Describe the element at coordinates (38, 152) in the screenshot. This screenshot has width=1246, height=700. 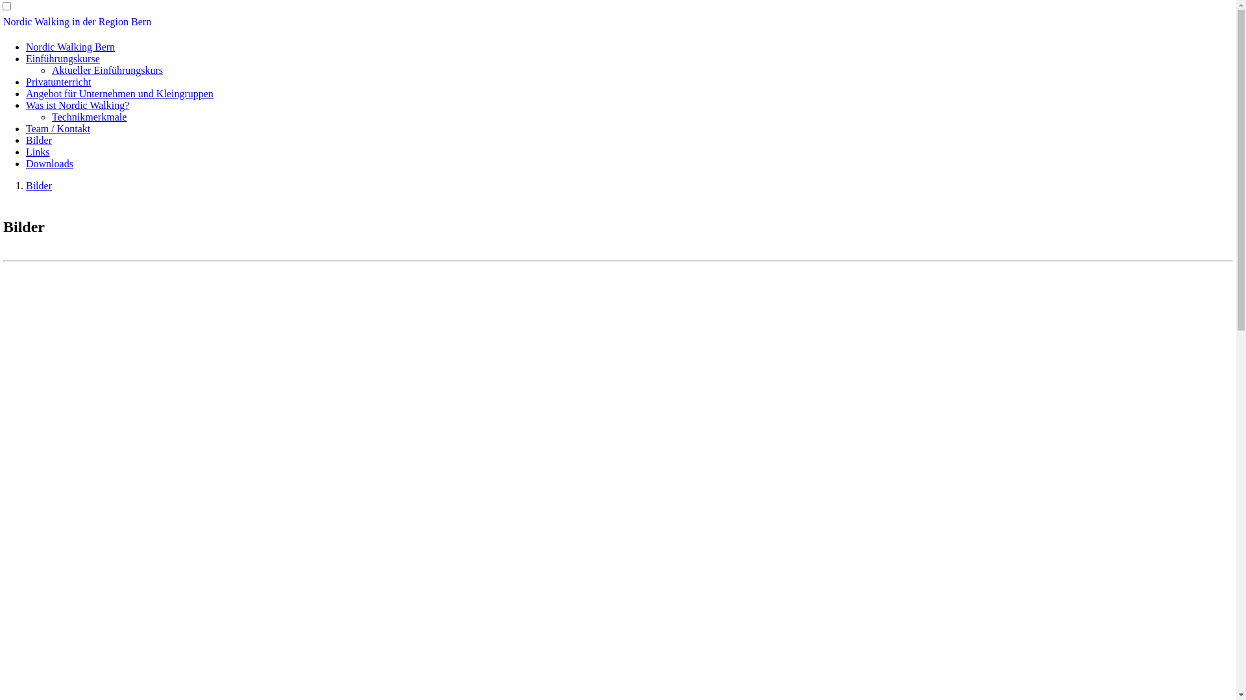
I see `Links` at that location.